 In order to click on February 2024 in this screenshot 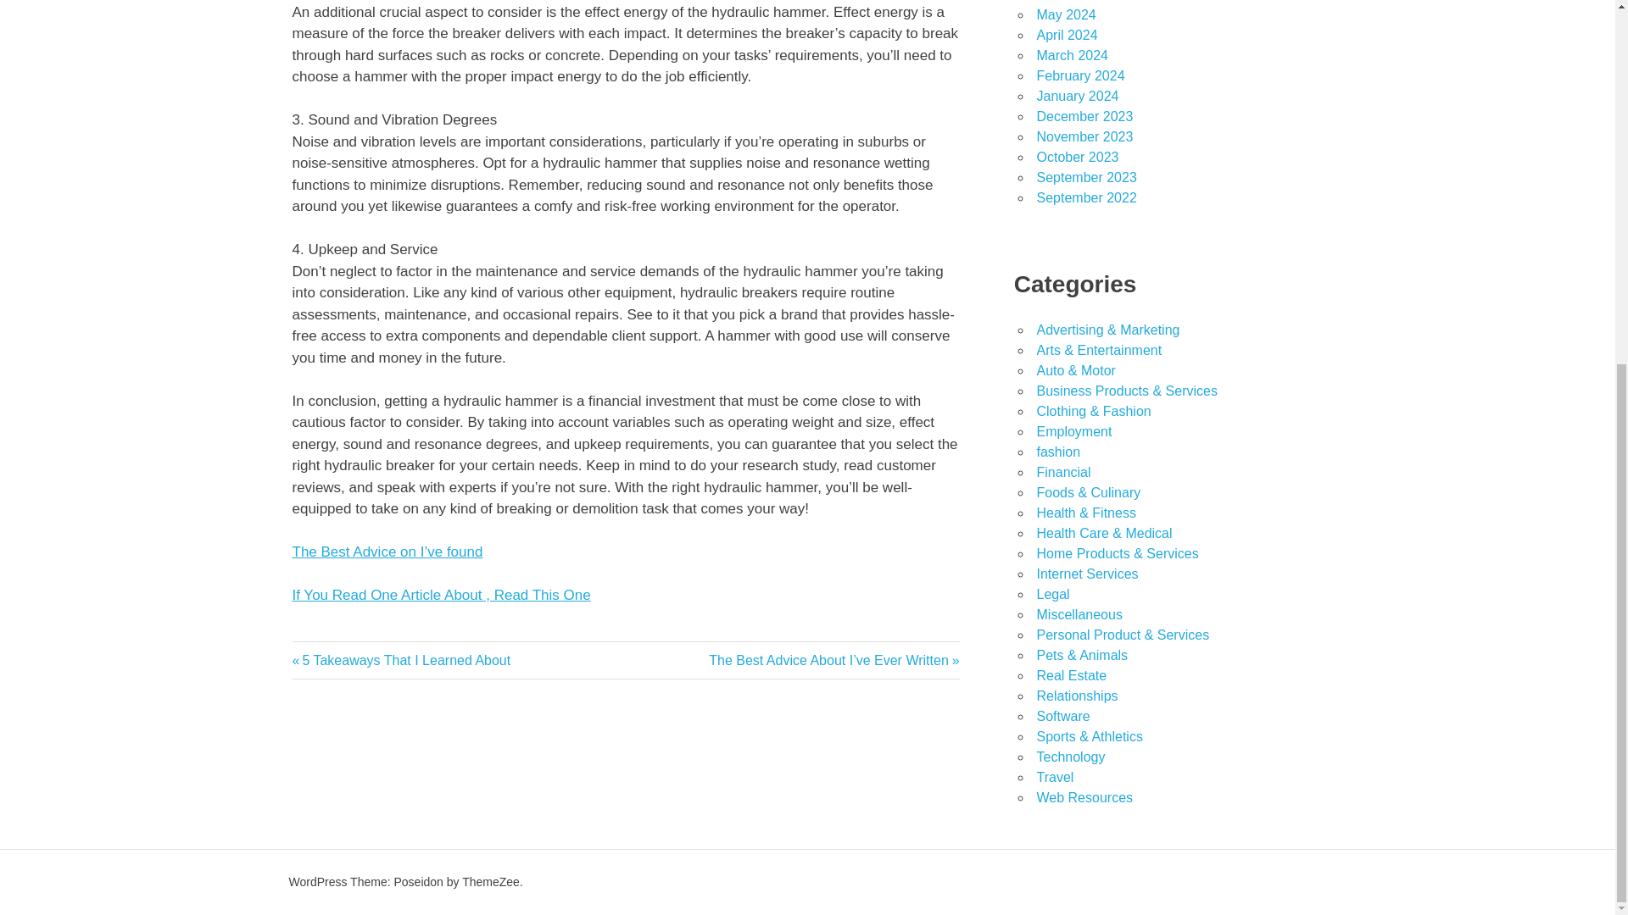, I will do `click(1080, 76)`.